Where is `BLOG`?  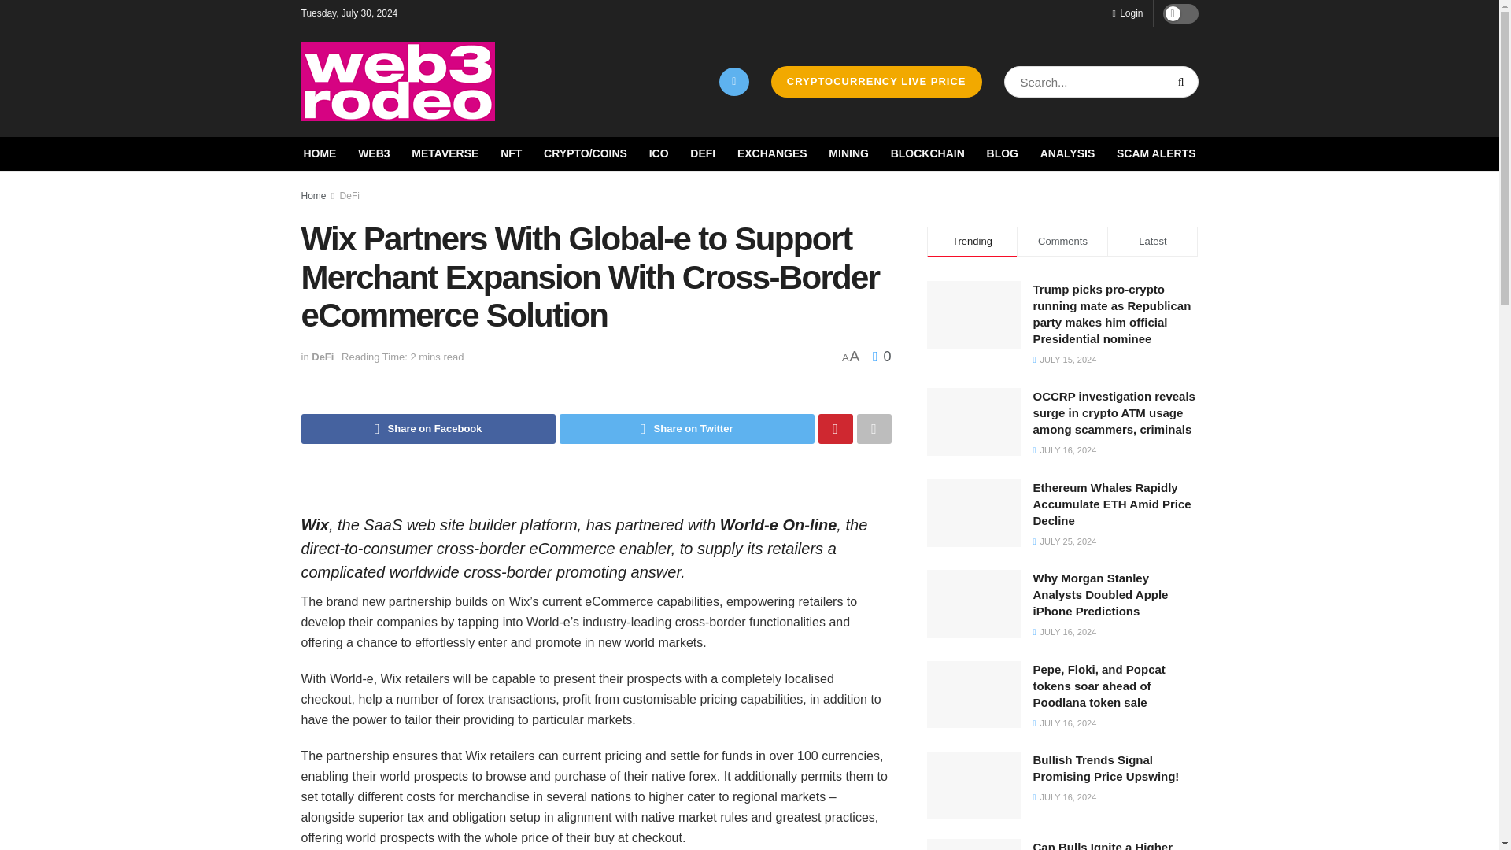
BLOG is located at coordinates (1003, 153).